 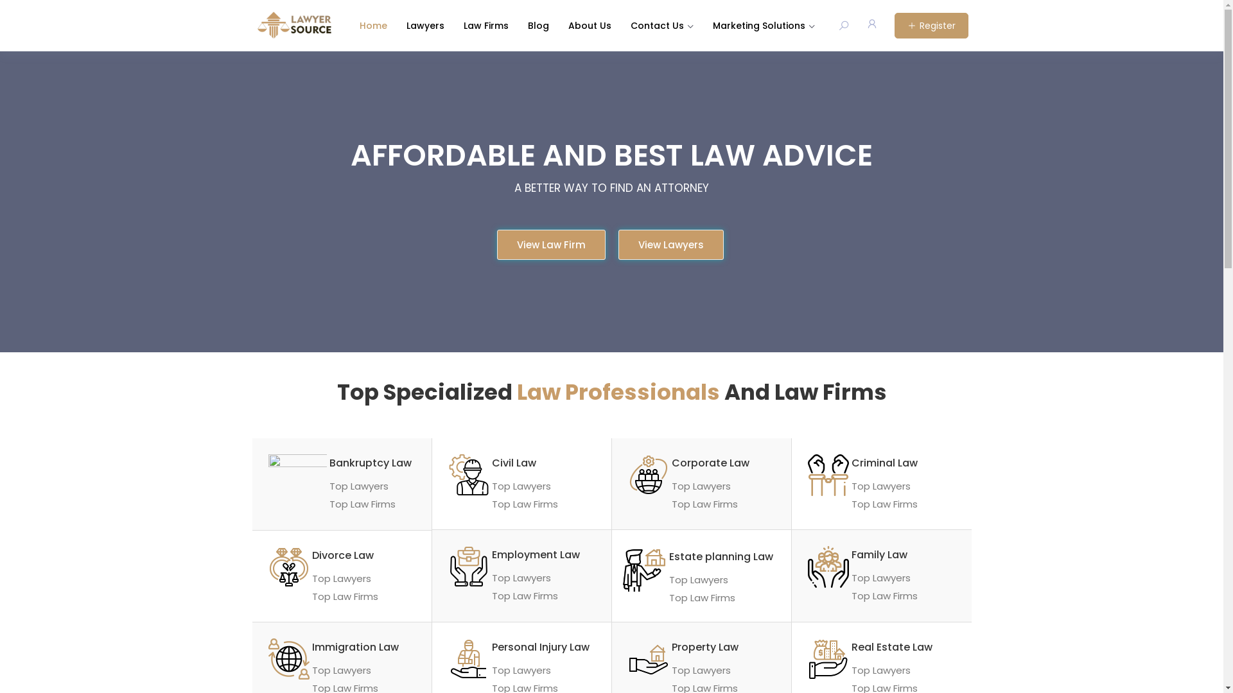 I want to click on Top Lawyers, so click(x=881, y=670).